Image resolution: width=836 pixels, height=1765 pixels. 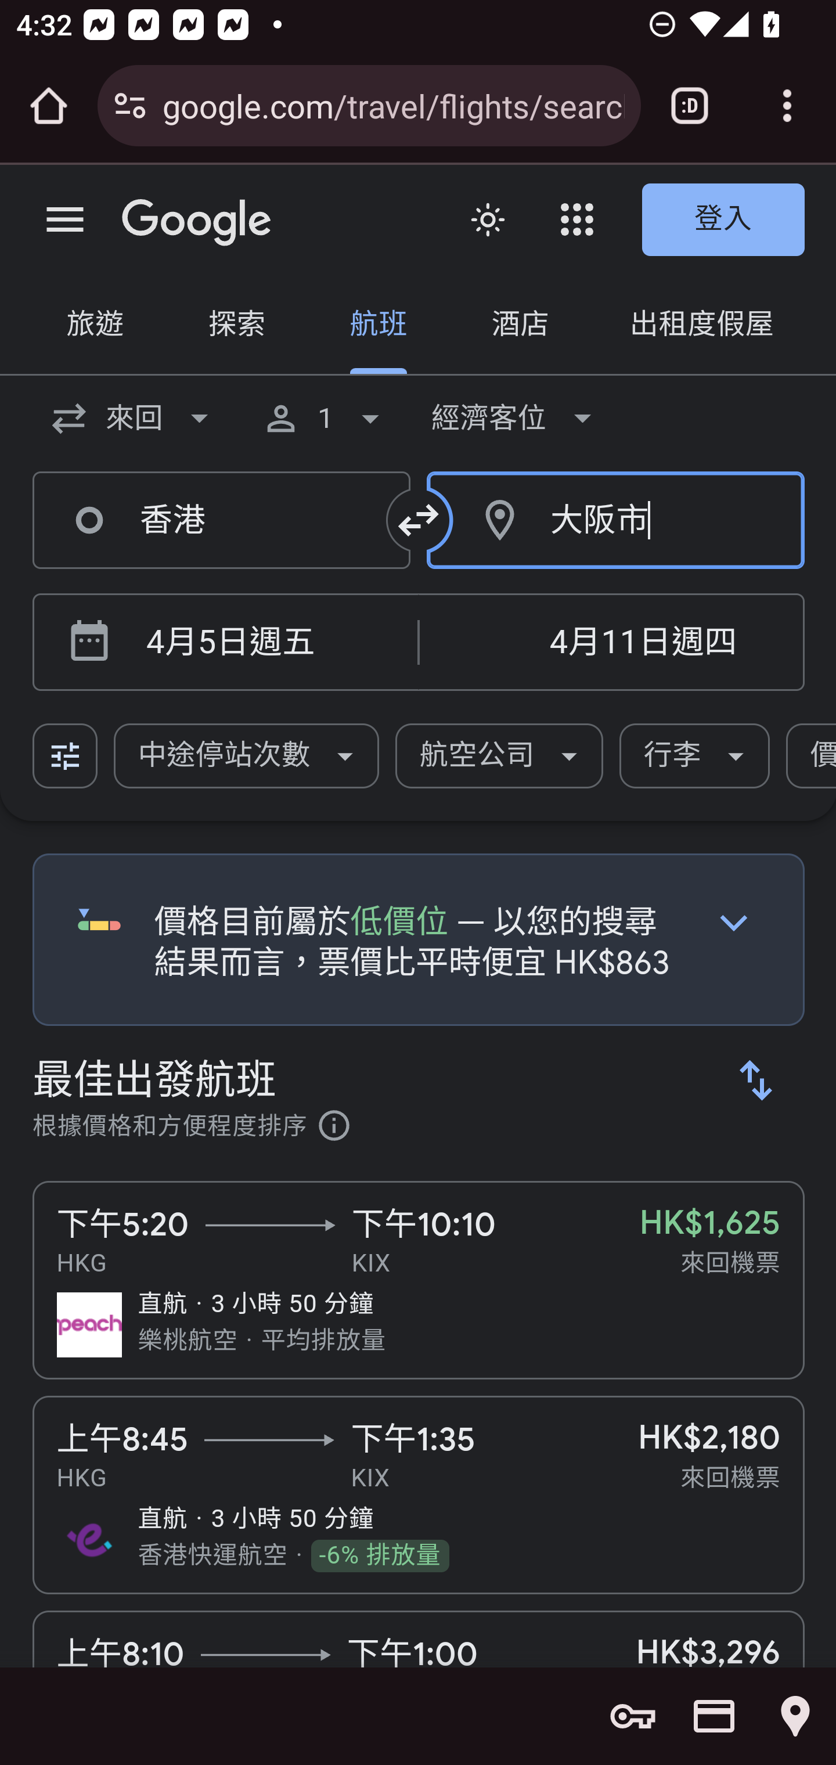 I want to click on 大阪市, so click(x=617, y=520).